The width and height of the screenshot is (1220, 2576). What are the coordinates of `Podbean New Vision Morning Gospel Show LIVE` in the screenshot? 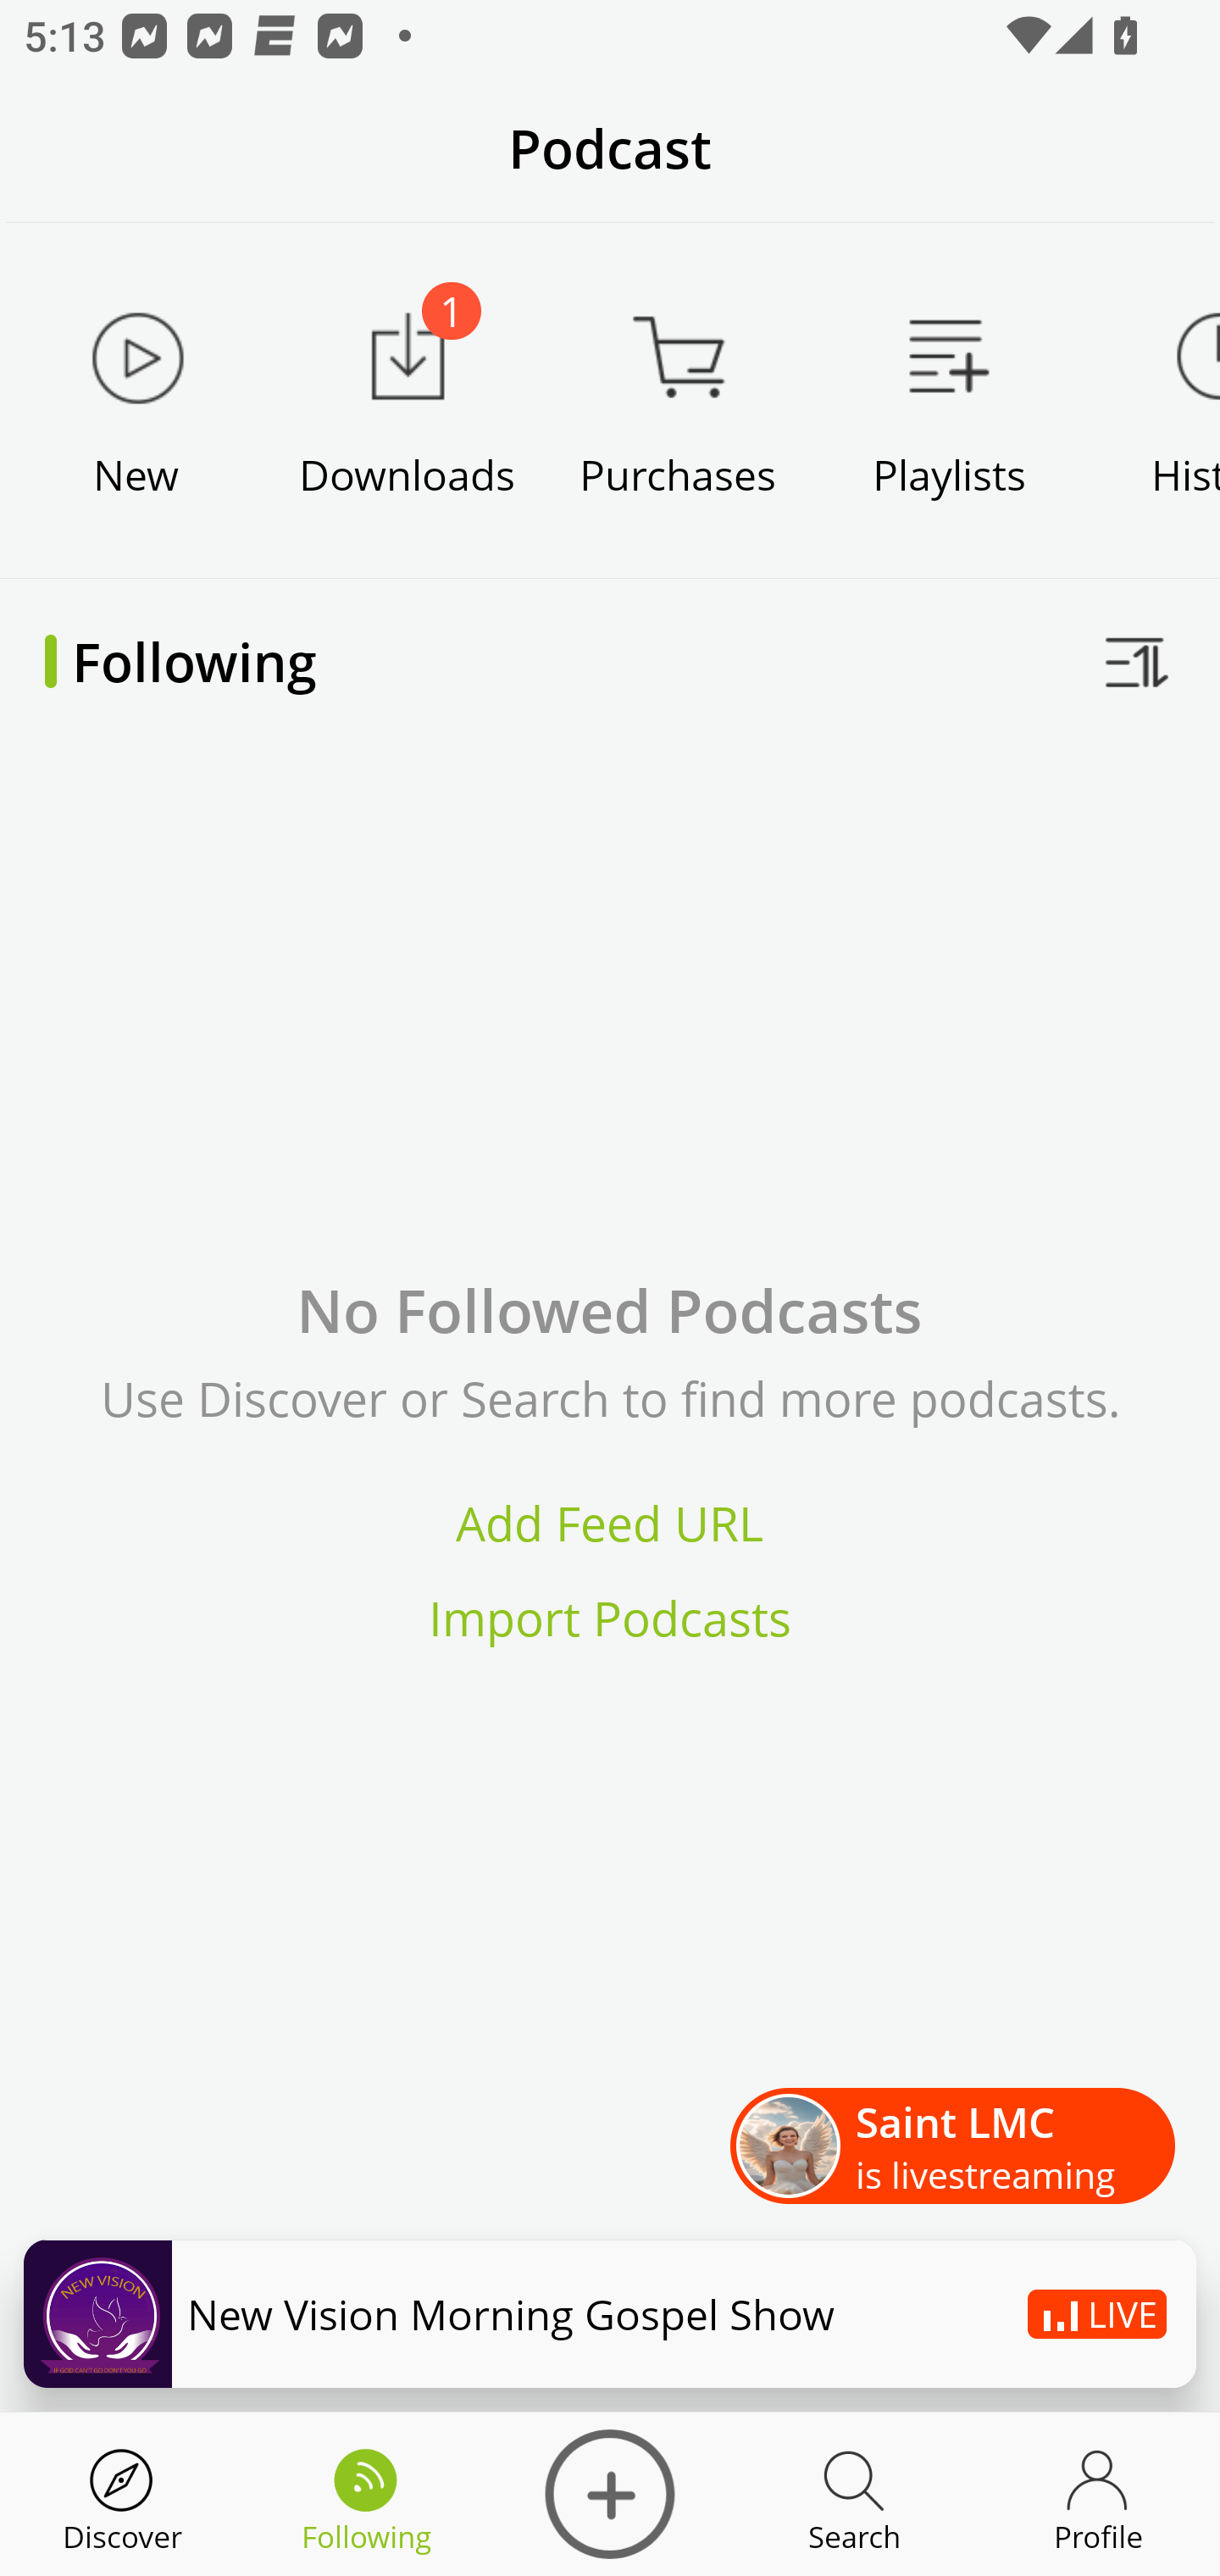 It's located at (610, 2313).